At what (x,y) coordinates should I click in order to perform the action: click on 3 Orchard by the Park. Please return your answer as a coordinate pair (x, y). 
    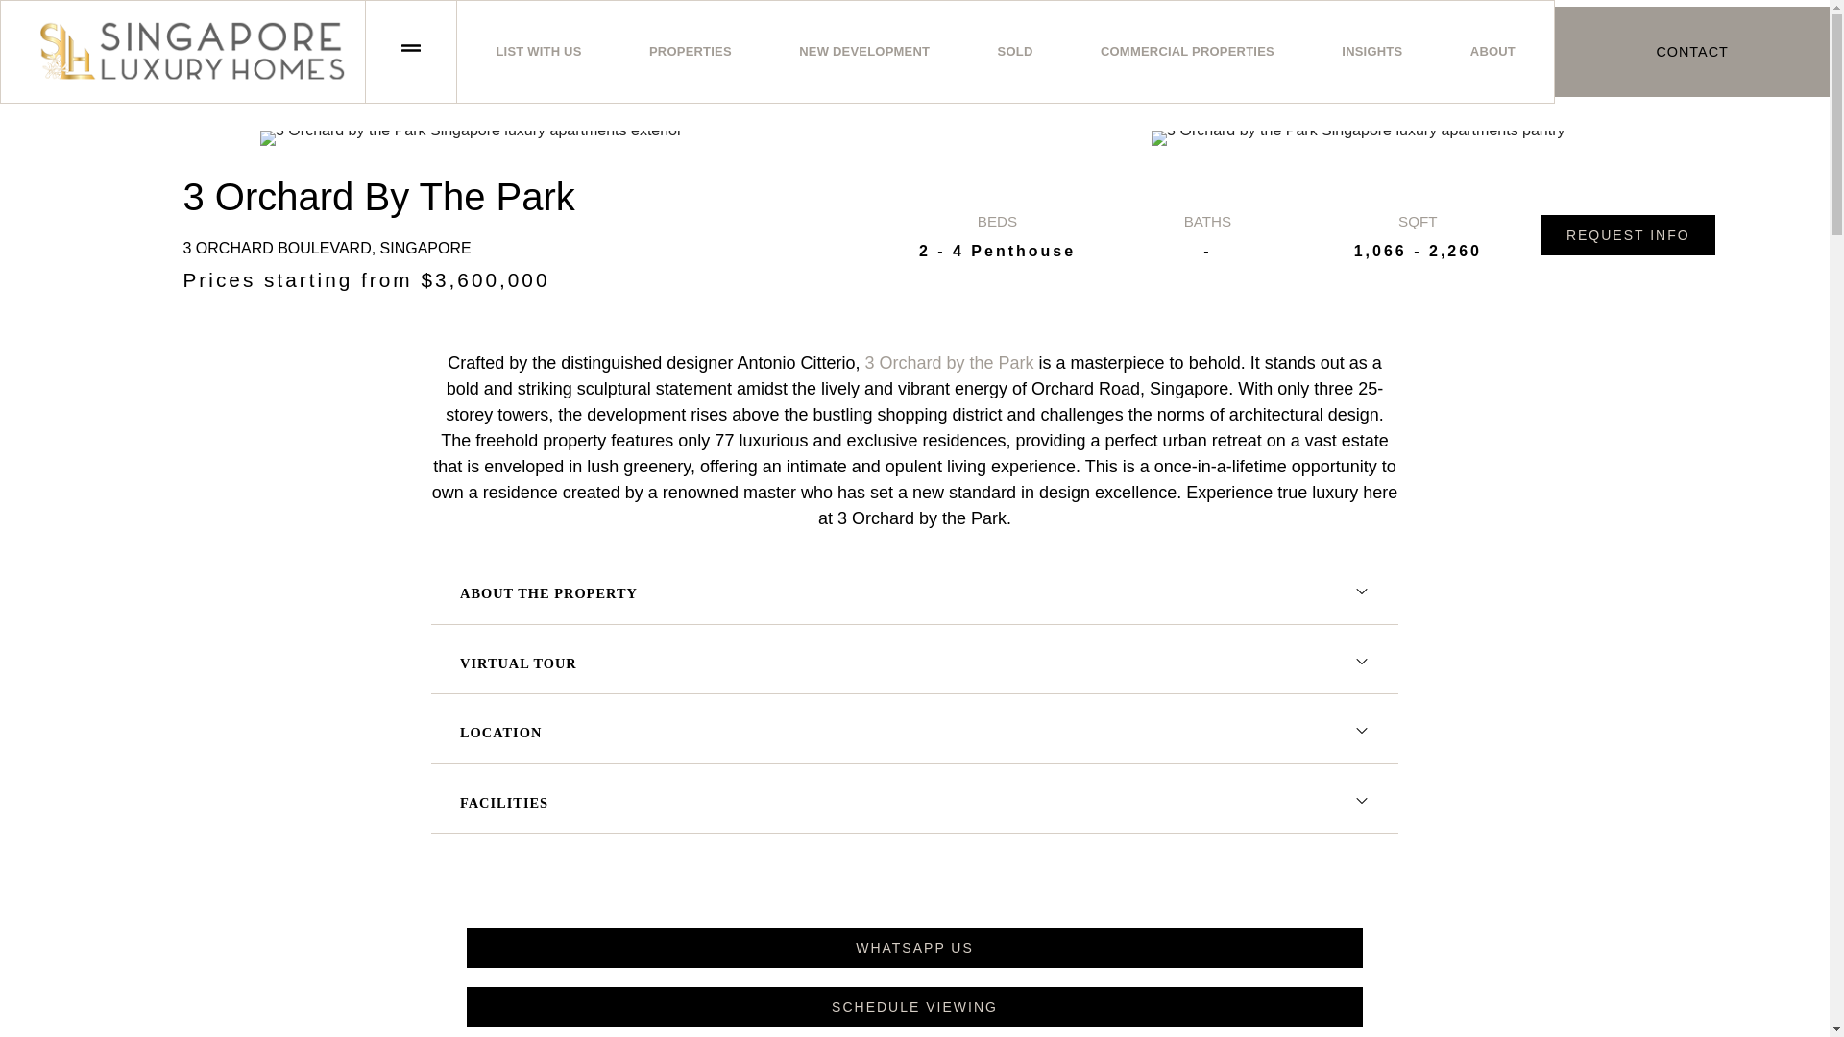
    Looking at the image, I should click on (949, 363).